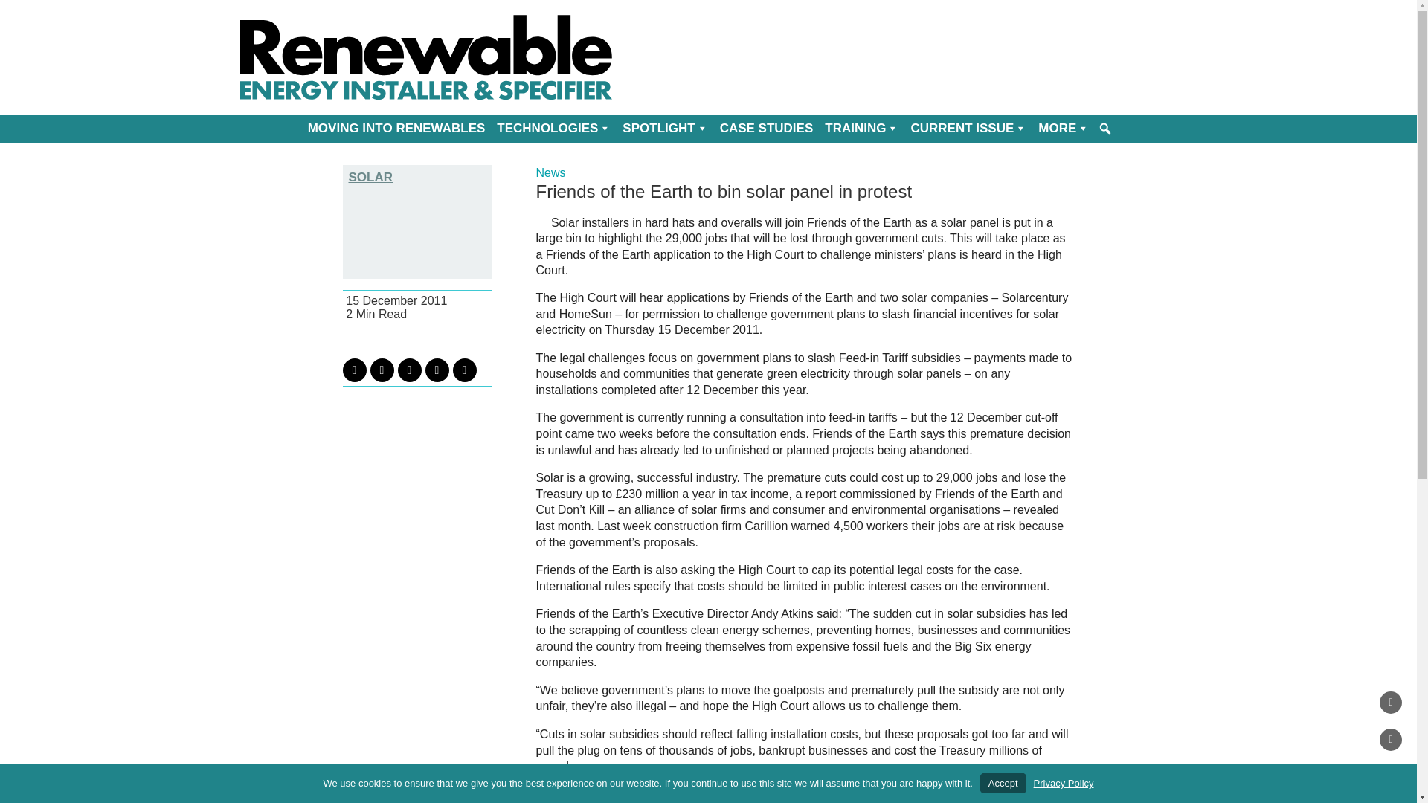  Describe the element at coordinates (409, 370) in the screenshot. I see `Share on LinkedIn` at that location.